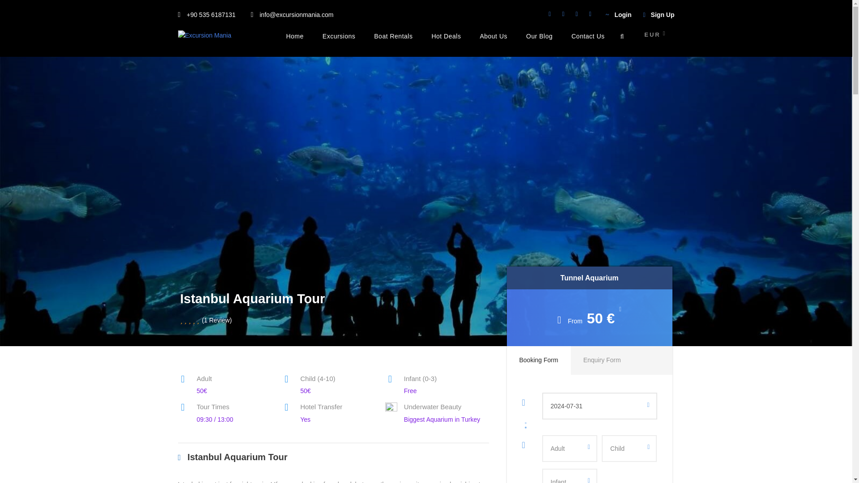 The width and height of the screenshot is (859, 483). What do you see at coordinates (591, 13) in the screenshot?
I see `instagram` at bounding box center [591, 13].